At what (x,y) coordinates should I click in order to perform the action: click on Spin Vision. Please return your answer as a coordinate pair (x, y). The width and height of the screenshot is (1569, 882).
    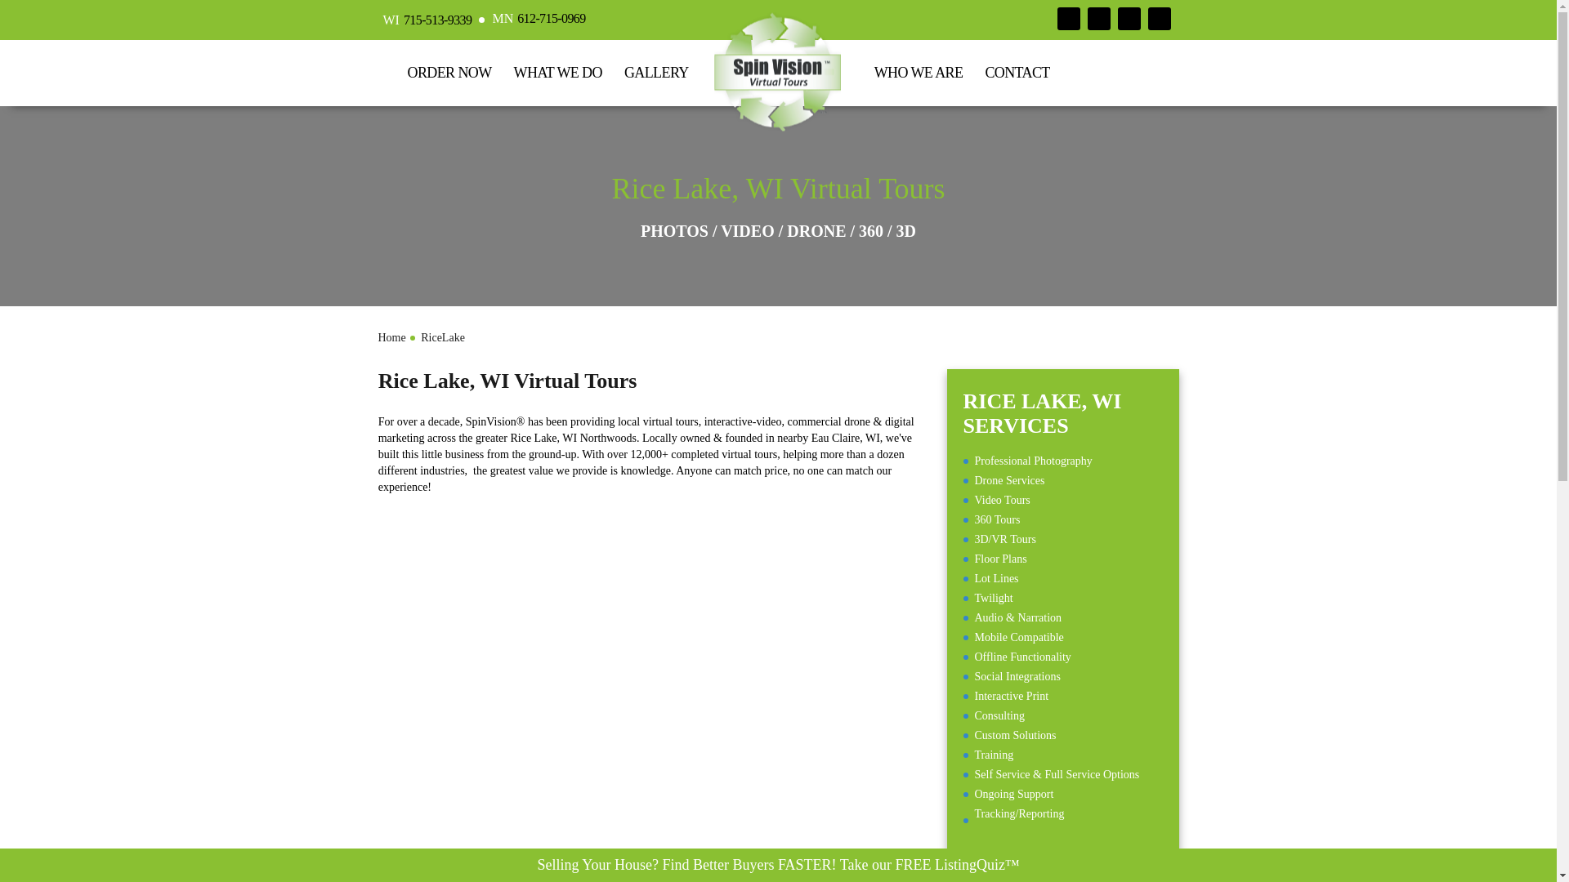
    Looking at the image, I should click on (776, 73).